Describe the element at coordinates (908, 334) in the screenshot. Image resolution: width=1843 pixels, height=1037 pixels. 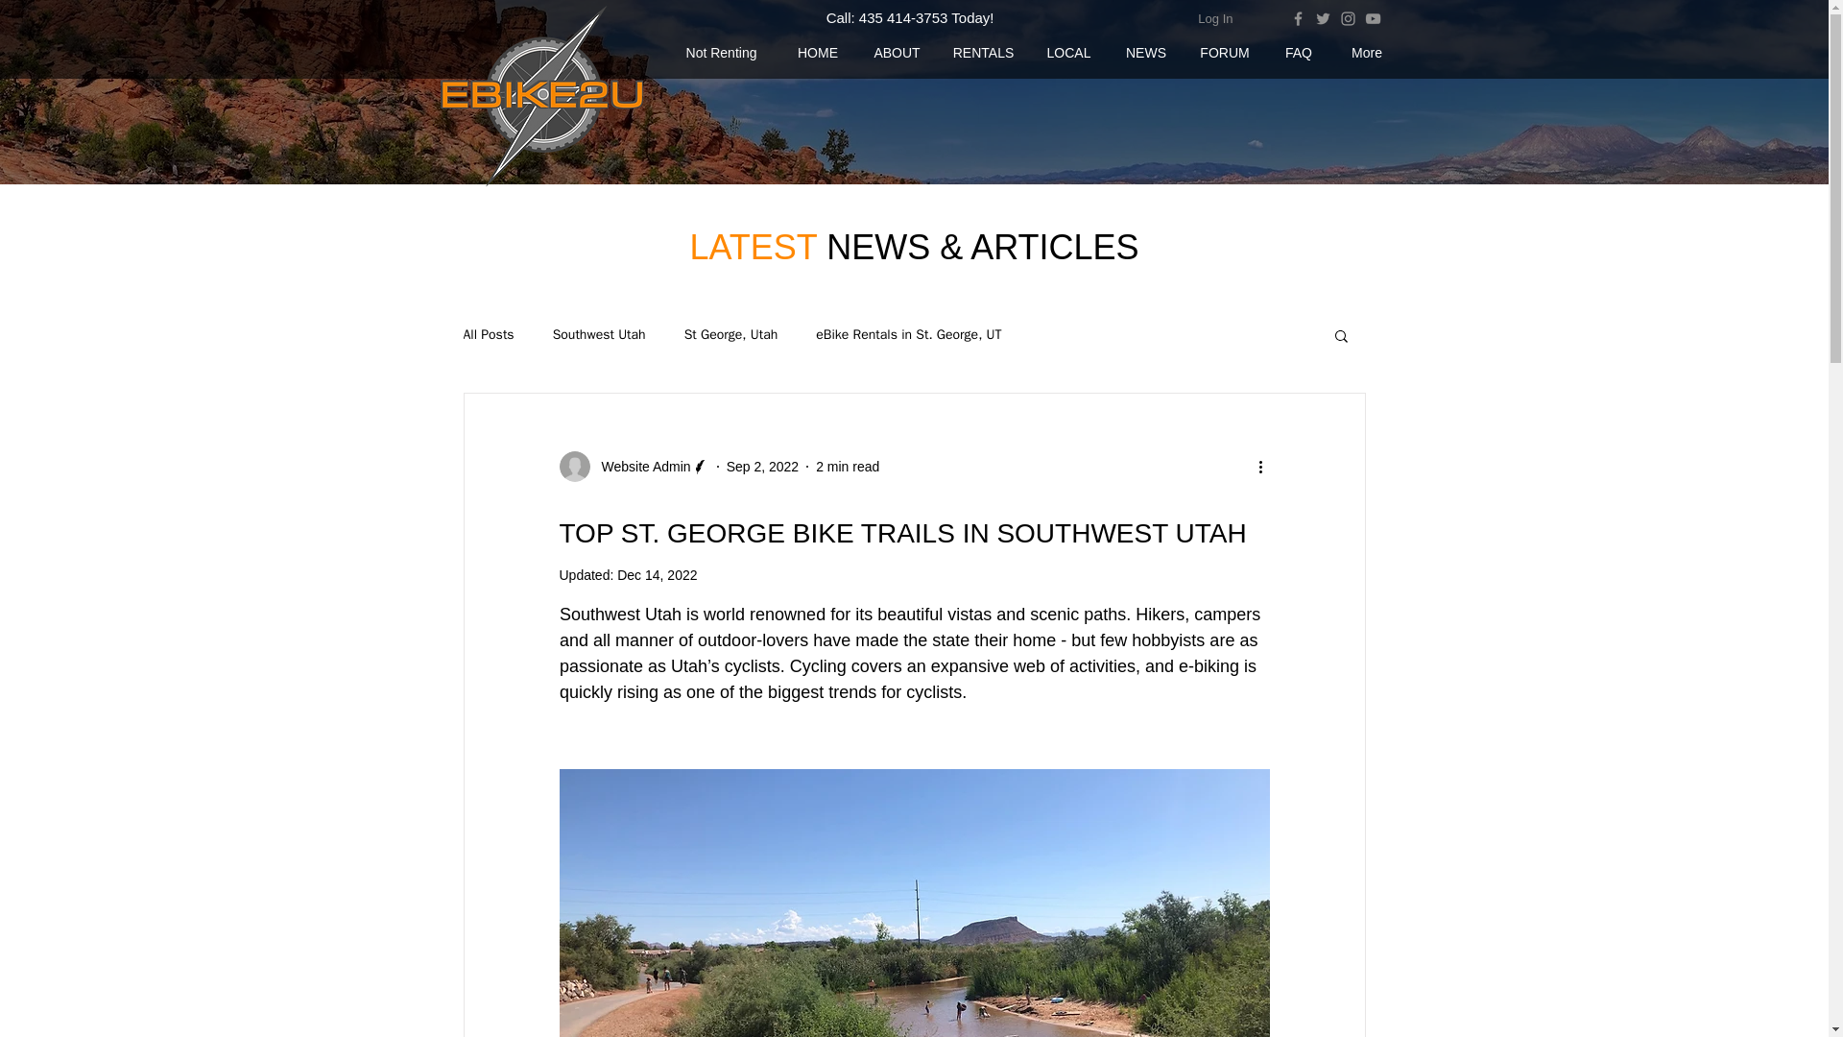
I see `eBike Rentals in St. George, UT` at that location.